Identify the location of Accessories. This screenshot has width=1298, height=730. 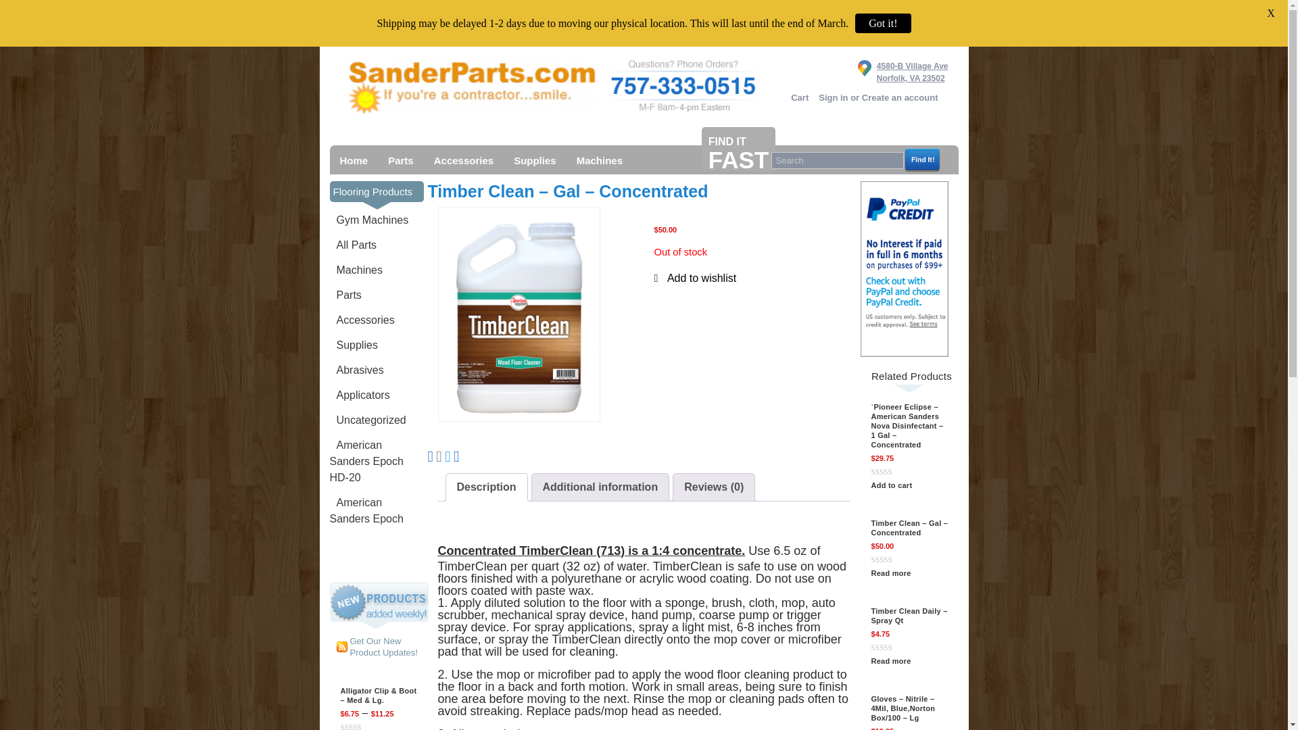
(362, 320).